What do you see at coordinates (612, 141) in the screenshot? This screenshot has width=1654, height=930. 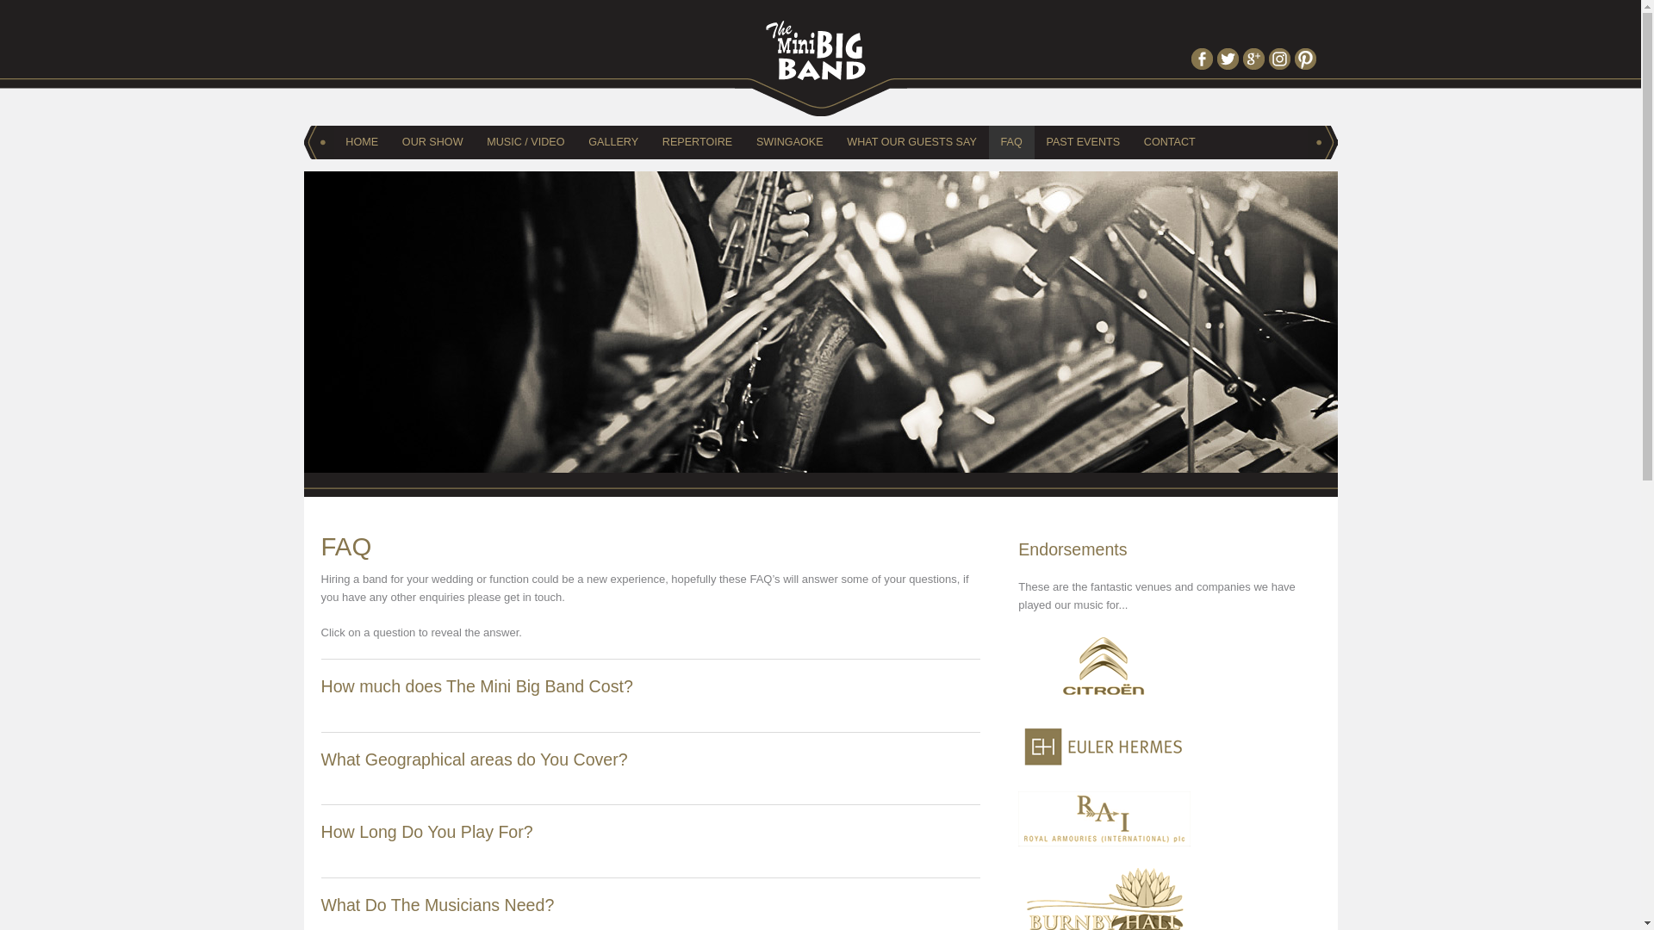 I see `GALLERY` at bounding box center [612, 141].